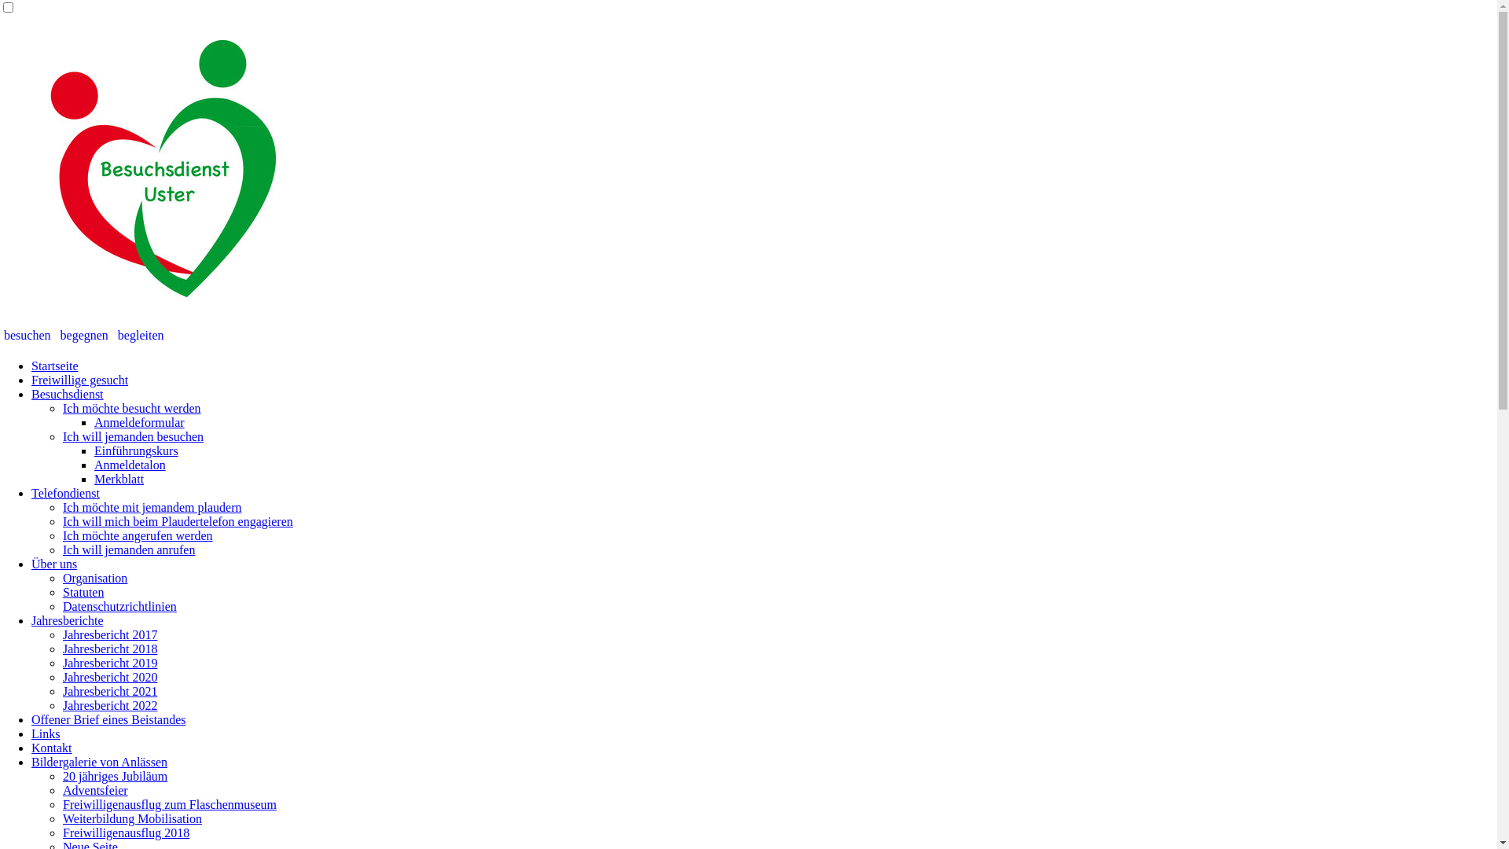 The width and height of the screenshot is (1509, 849). What do you see at coordinates (132, 819) in the screenshot?
I see `Weiterbildung Mobilisation` at bounding box center [132, 819].